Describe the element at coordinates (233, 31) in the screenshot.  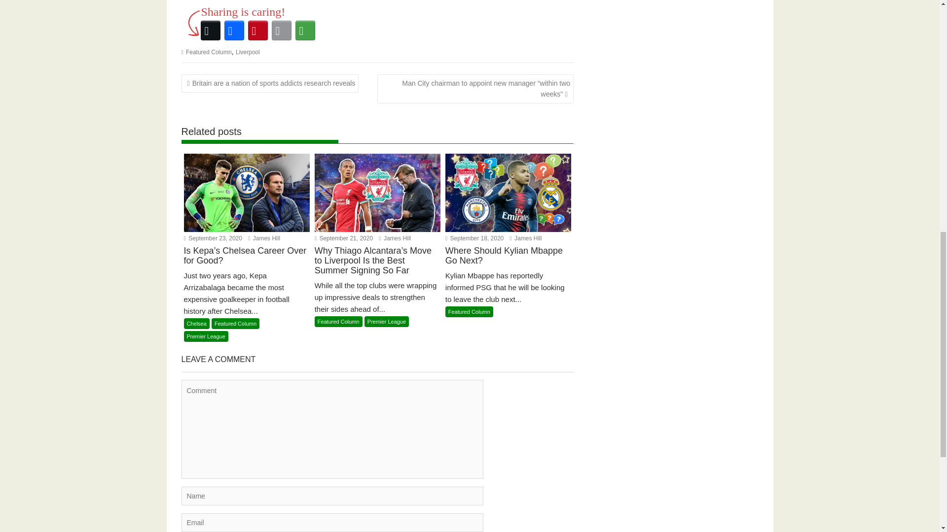
I see `Facebook` at that location.